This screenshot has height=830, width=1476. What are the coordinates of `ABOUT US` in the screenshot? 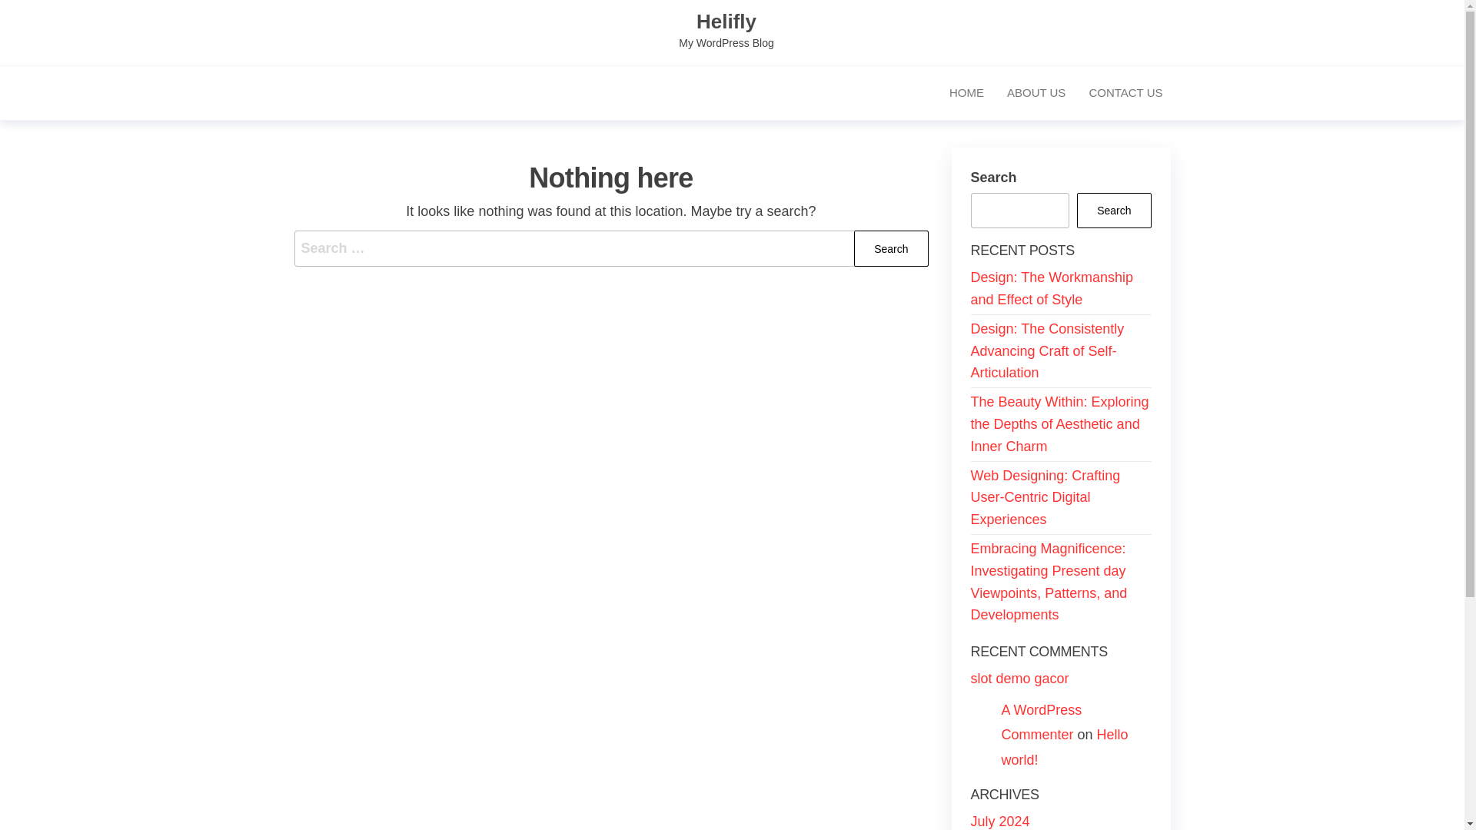 It's located at (1036, 92).